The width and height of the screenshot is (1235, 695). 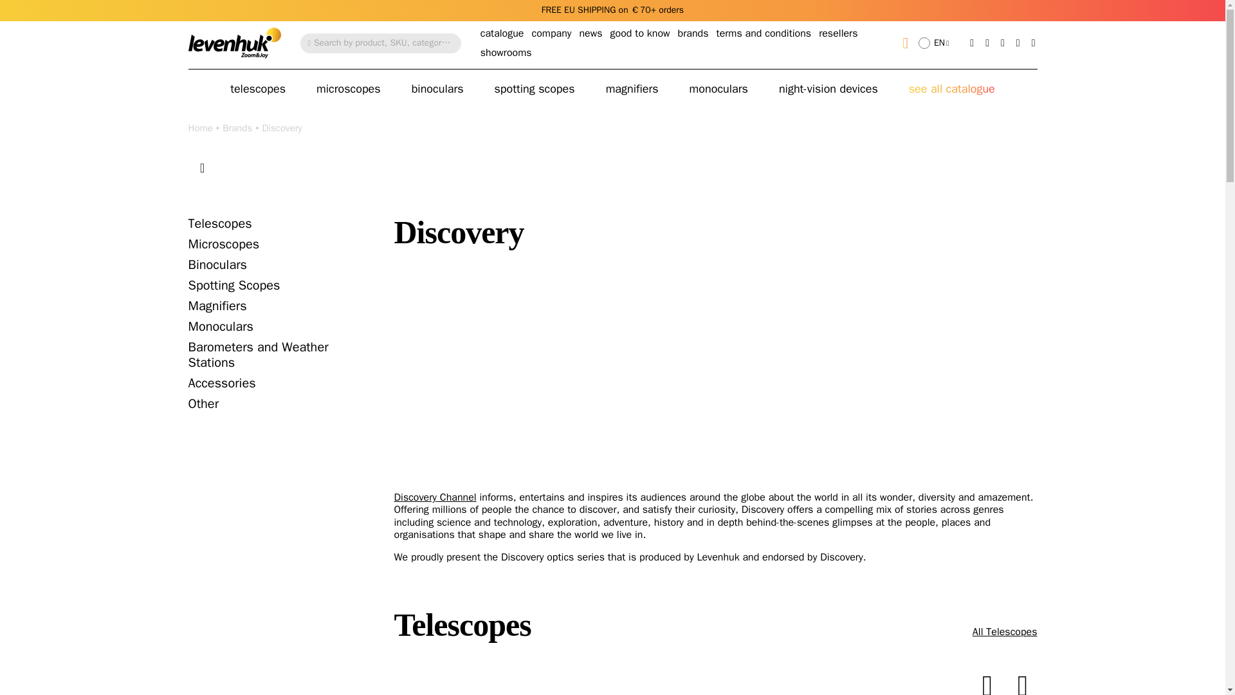 I want to click on company, so click(x=551, y=33).